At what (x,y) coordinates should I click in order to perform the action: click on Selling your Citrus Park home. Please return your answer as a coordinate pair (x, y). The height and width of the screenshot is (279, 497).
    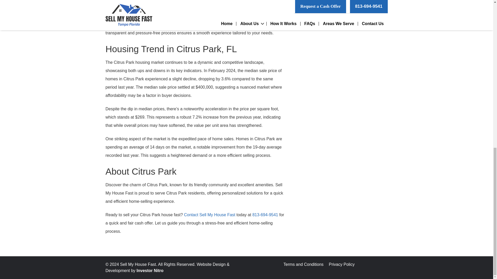
    Looking at the image, I should click on (133, 17).